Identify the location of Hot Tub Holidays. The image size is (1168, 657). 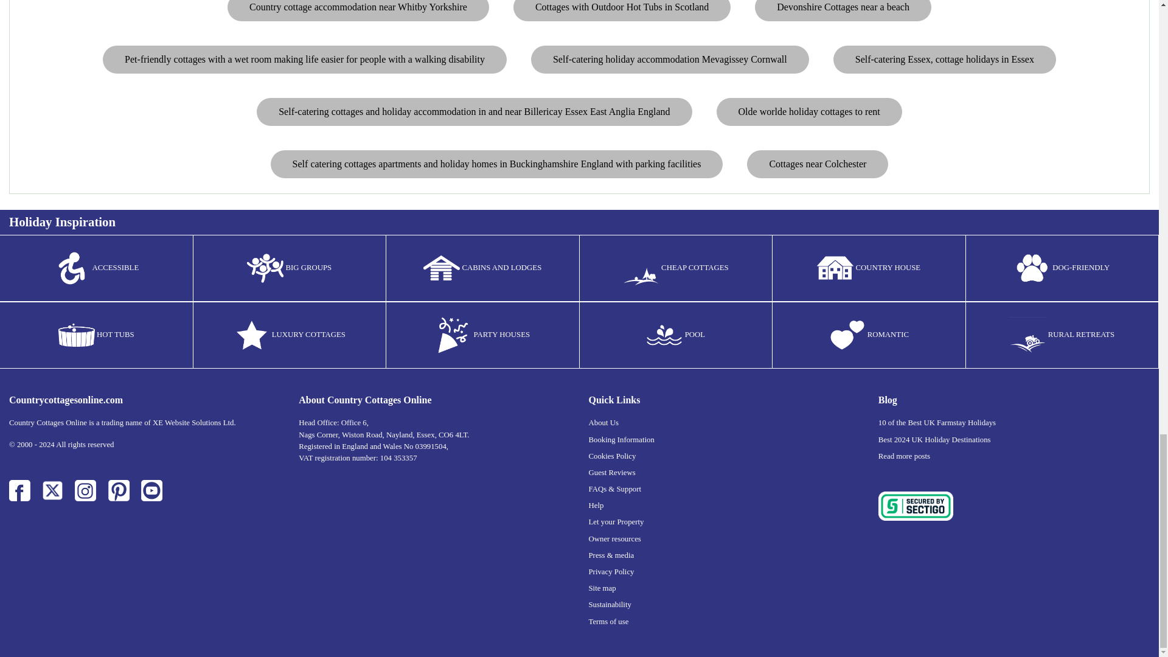
(77, 335).